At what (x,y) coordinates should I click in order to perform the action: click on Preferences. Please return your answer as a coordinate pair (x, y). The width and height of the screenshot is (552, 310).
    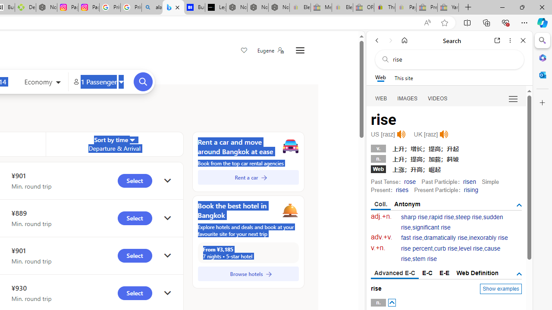
    Looking at the image, I should click on (513, 98).